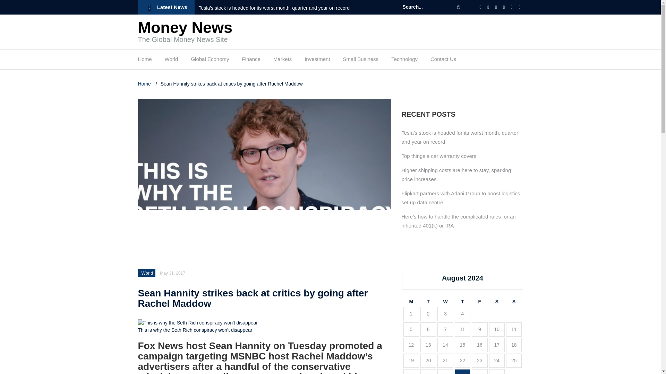 The image size is (666, 374). What do you see at coordinates (251, 61) in the screenshot?
I see `Finance` at bounding box center [251, 61].